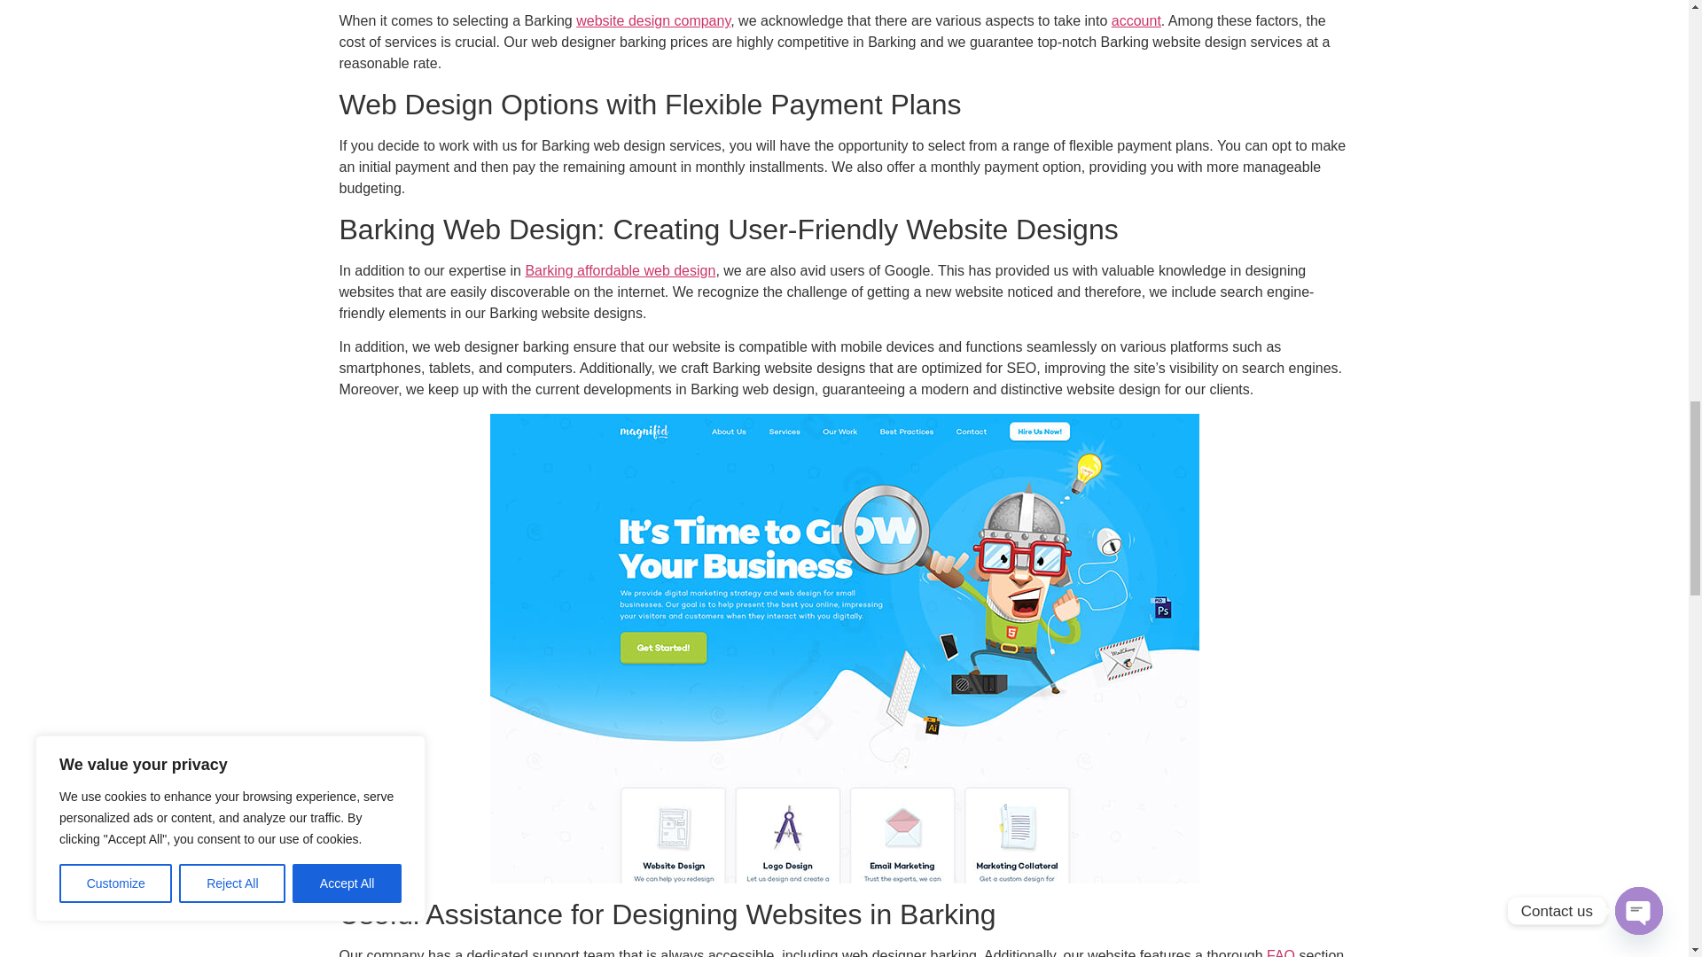 This screenshot has width=1702, height=957. What do you see at coordinates (1280, 953) in the screenshot?
I see `FAQ` at bounding box center [1280, 953].